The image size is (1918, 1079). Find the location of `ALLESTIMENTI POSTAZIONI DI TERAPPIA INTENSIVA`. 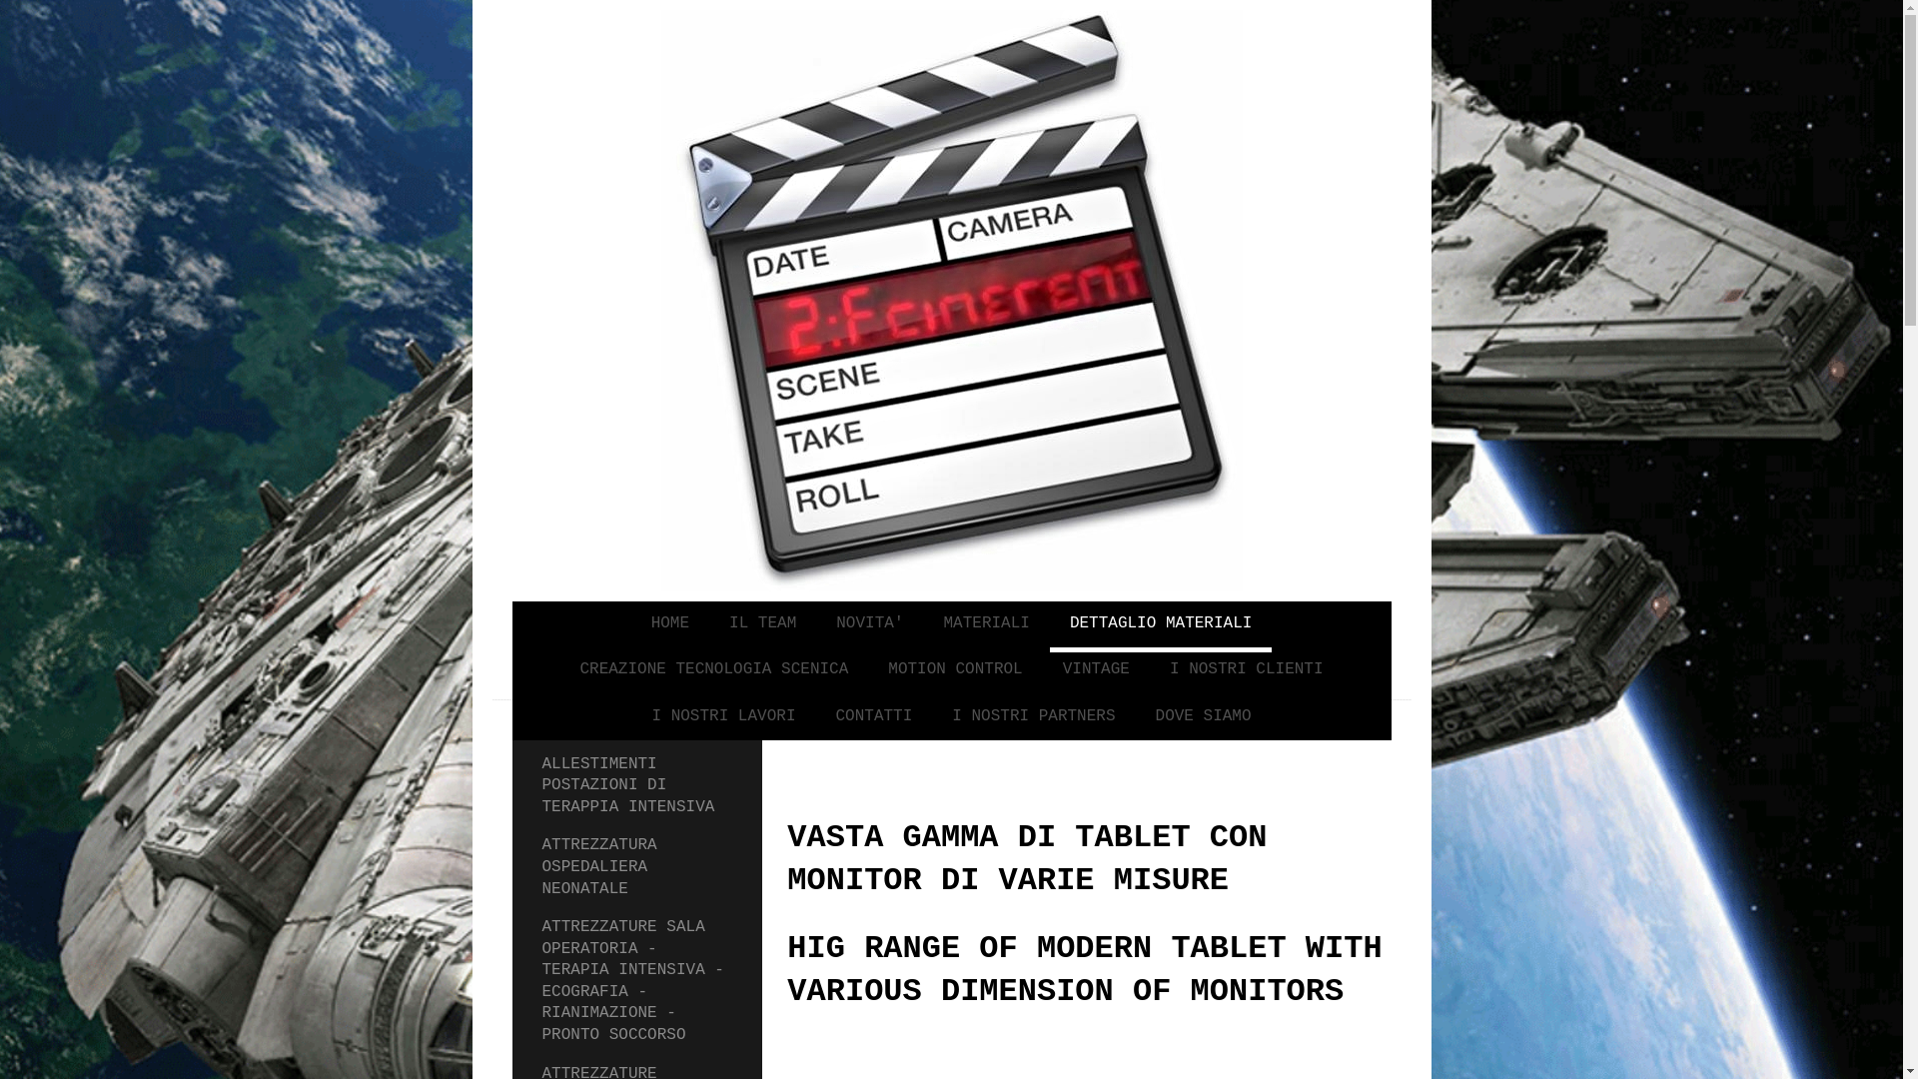

ALLESTIMENTI POSTAZIONI DI TERAPPIA INTENSIVA is located at coordinates (637, 787).